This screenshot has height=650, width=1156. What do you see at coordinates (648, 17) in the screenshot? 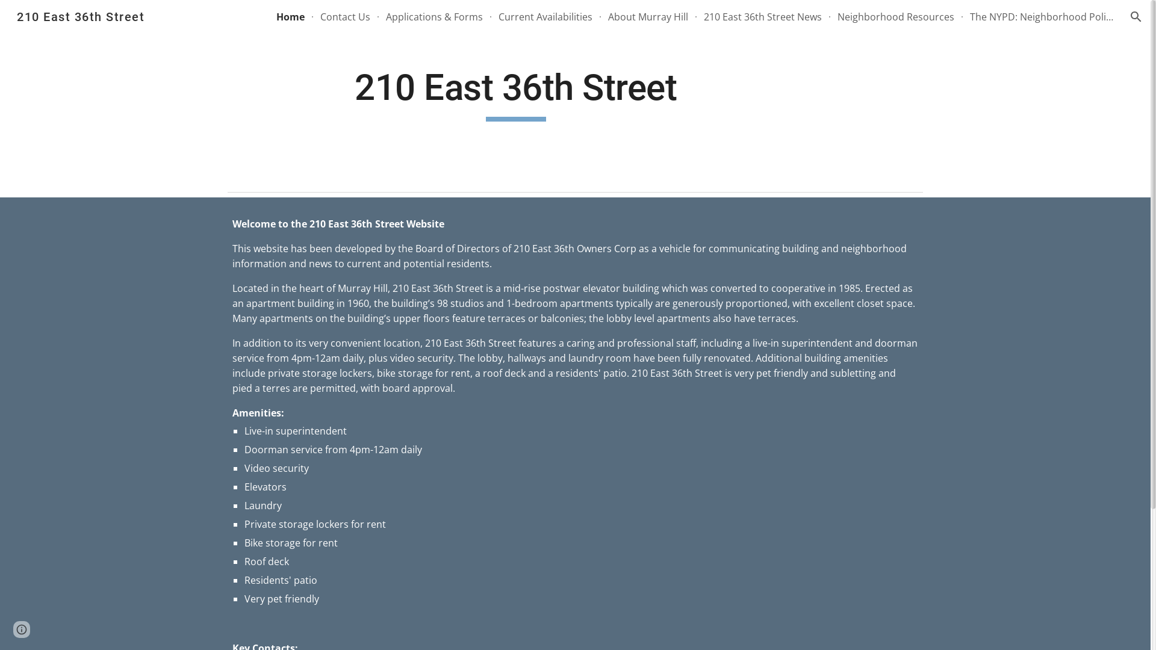
I see `About Murray Hill` at bounding box center [648, 17].